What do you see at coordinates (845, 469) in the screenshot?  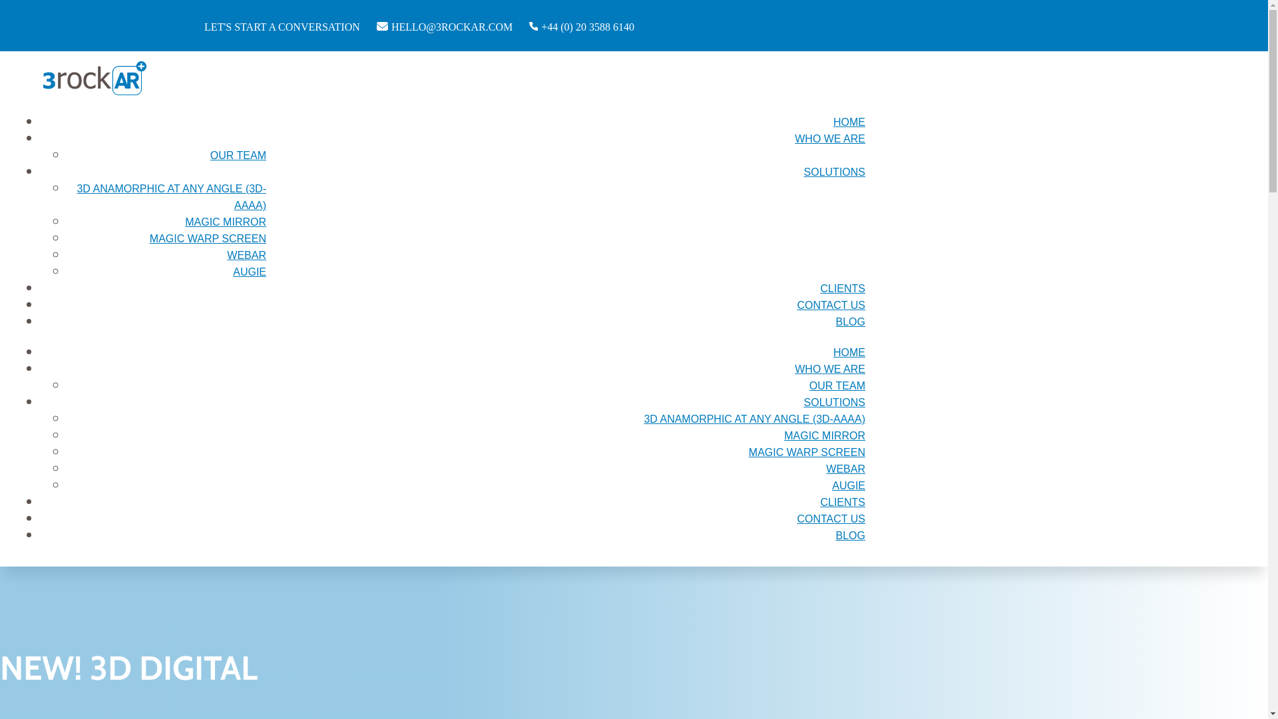 I see `WEBAR` at bounding box center [845, 469].